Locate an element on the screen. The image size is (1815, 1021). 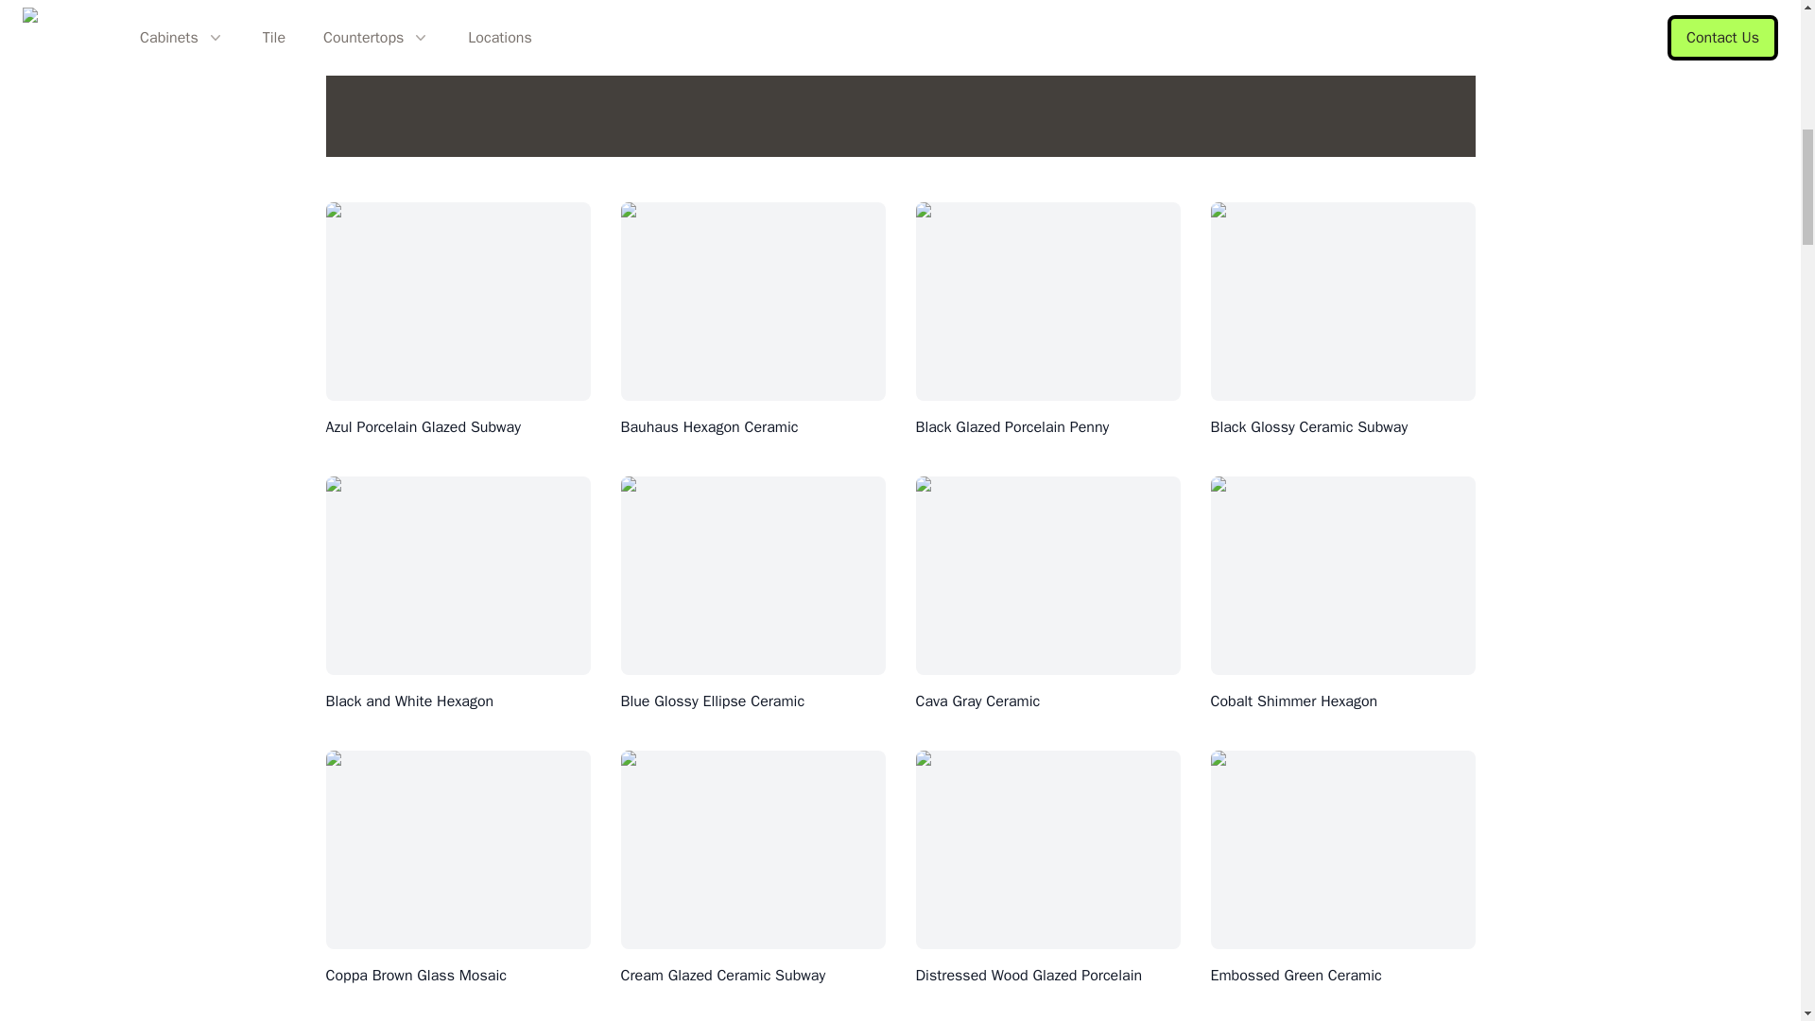
Black Glazed Porcelain Penny is located at coordinates (1011, 427).